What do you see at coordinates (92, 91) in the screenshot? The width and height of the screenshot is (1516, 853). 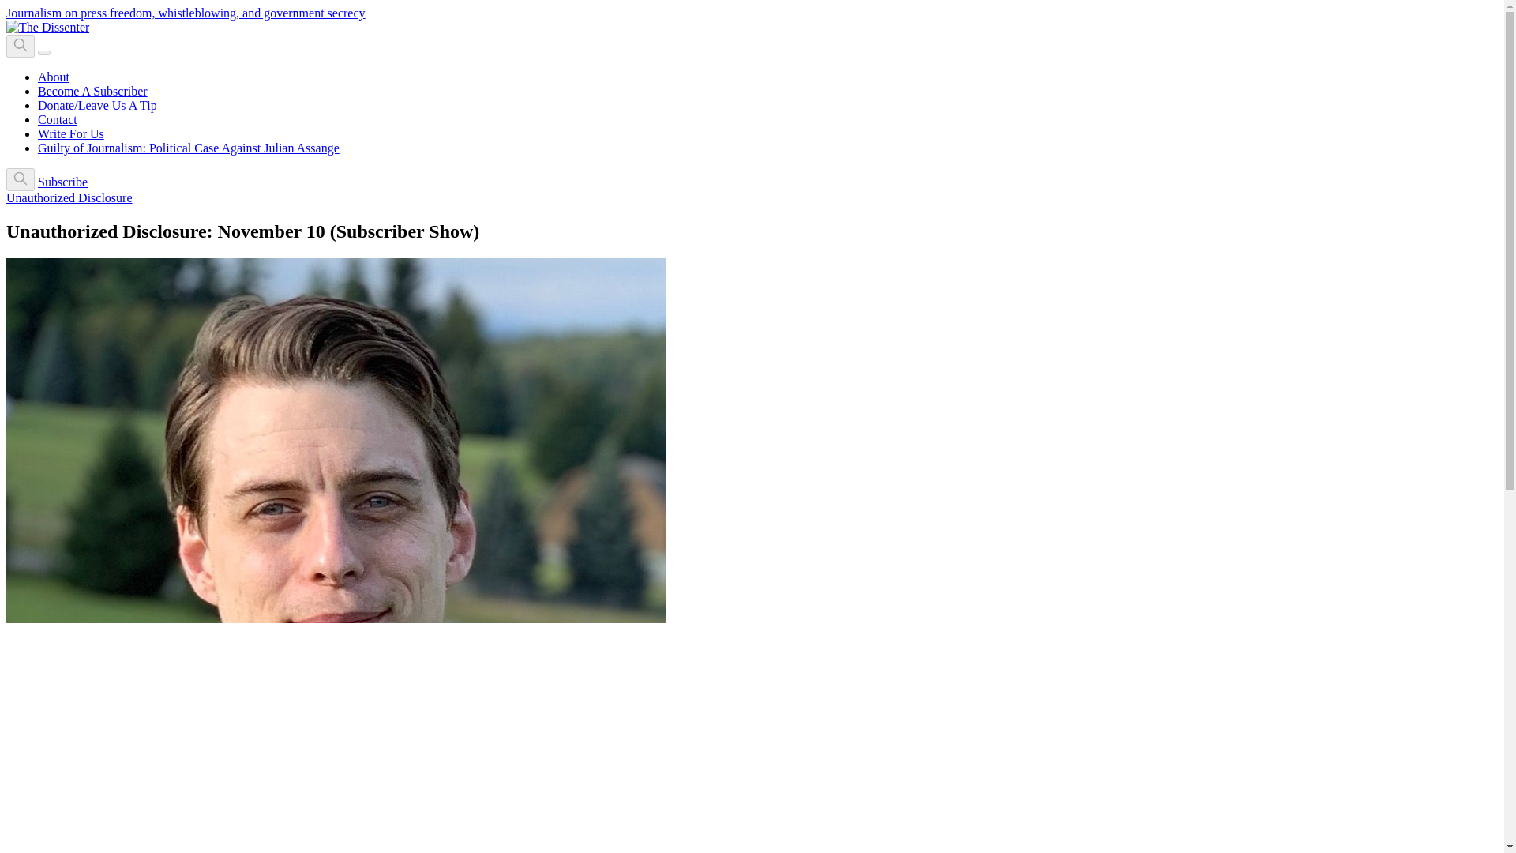 I see `Become A Subscriber` at bounding box center [92, 91].